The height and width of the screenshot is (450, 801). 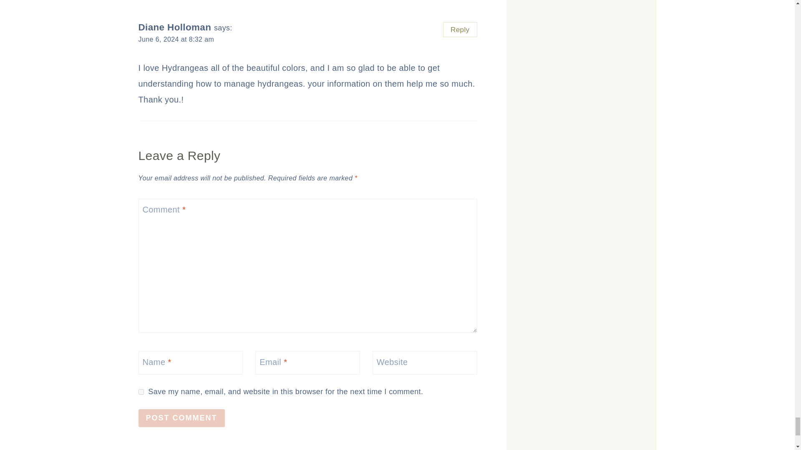 I want to click on yes, so click(x=141, y=392).